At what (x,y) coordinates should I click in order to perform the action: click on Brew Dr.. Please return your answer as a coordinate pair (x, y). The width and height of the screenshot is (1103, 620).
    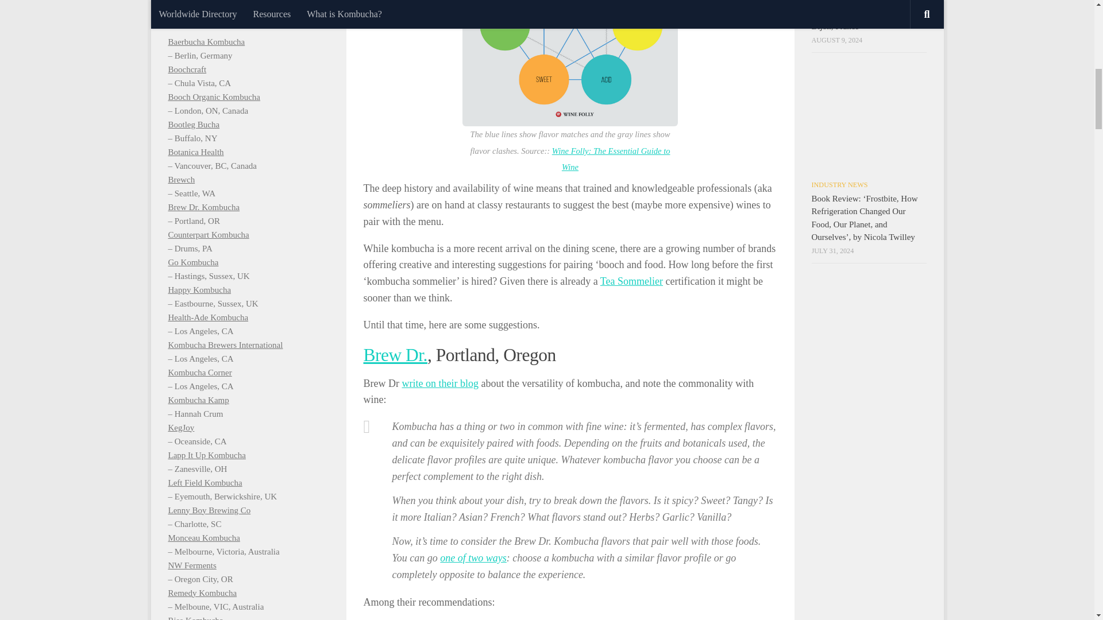
    Looking at the image, I should click on (395, 355).